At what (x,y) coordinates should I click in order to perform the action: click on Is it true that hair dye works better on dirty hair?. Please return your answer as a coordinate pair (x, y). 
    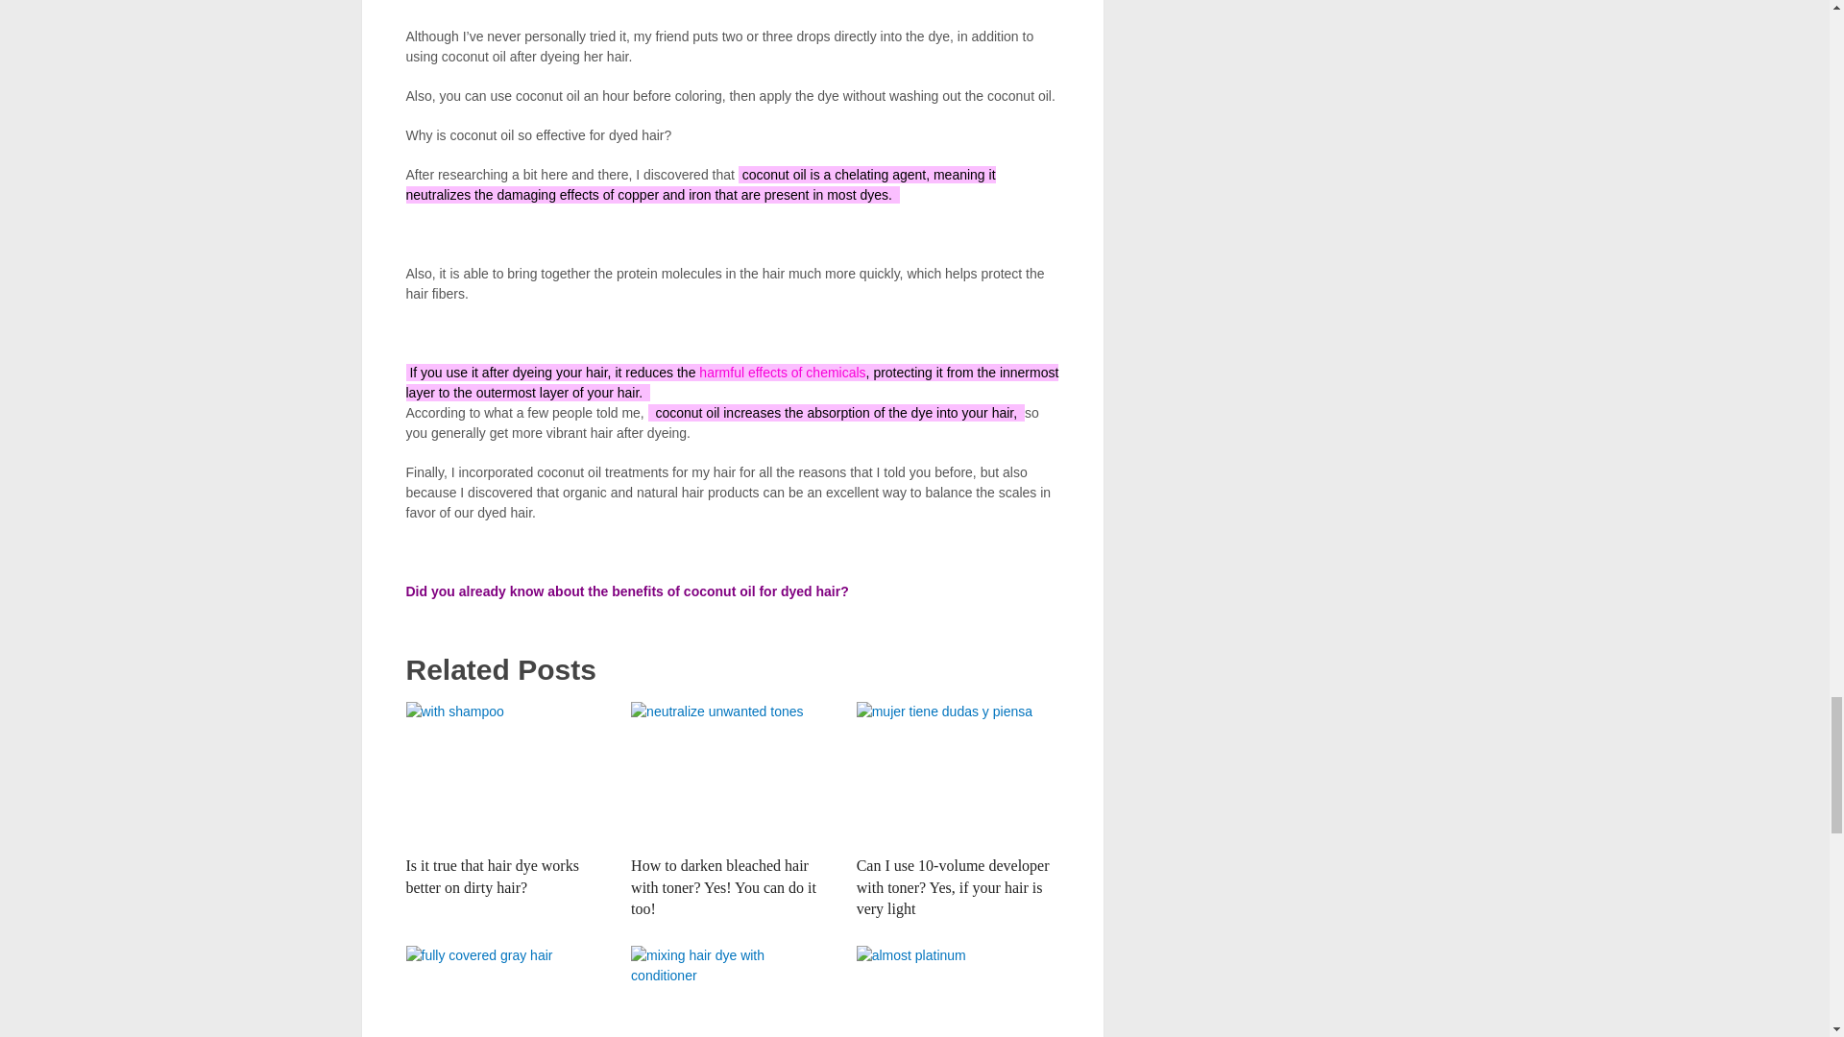
    Looking at the image, I should click on (507, 774).